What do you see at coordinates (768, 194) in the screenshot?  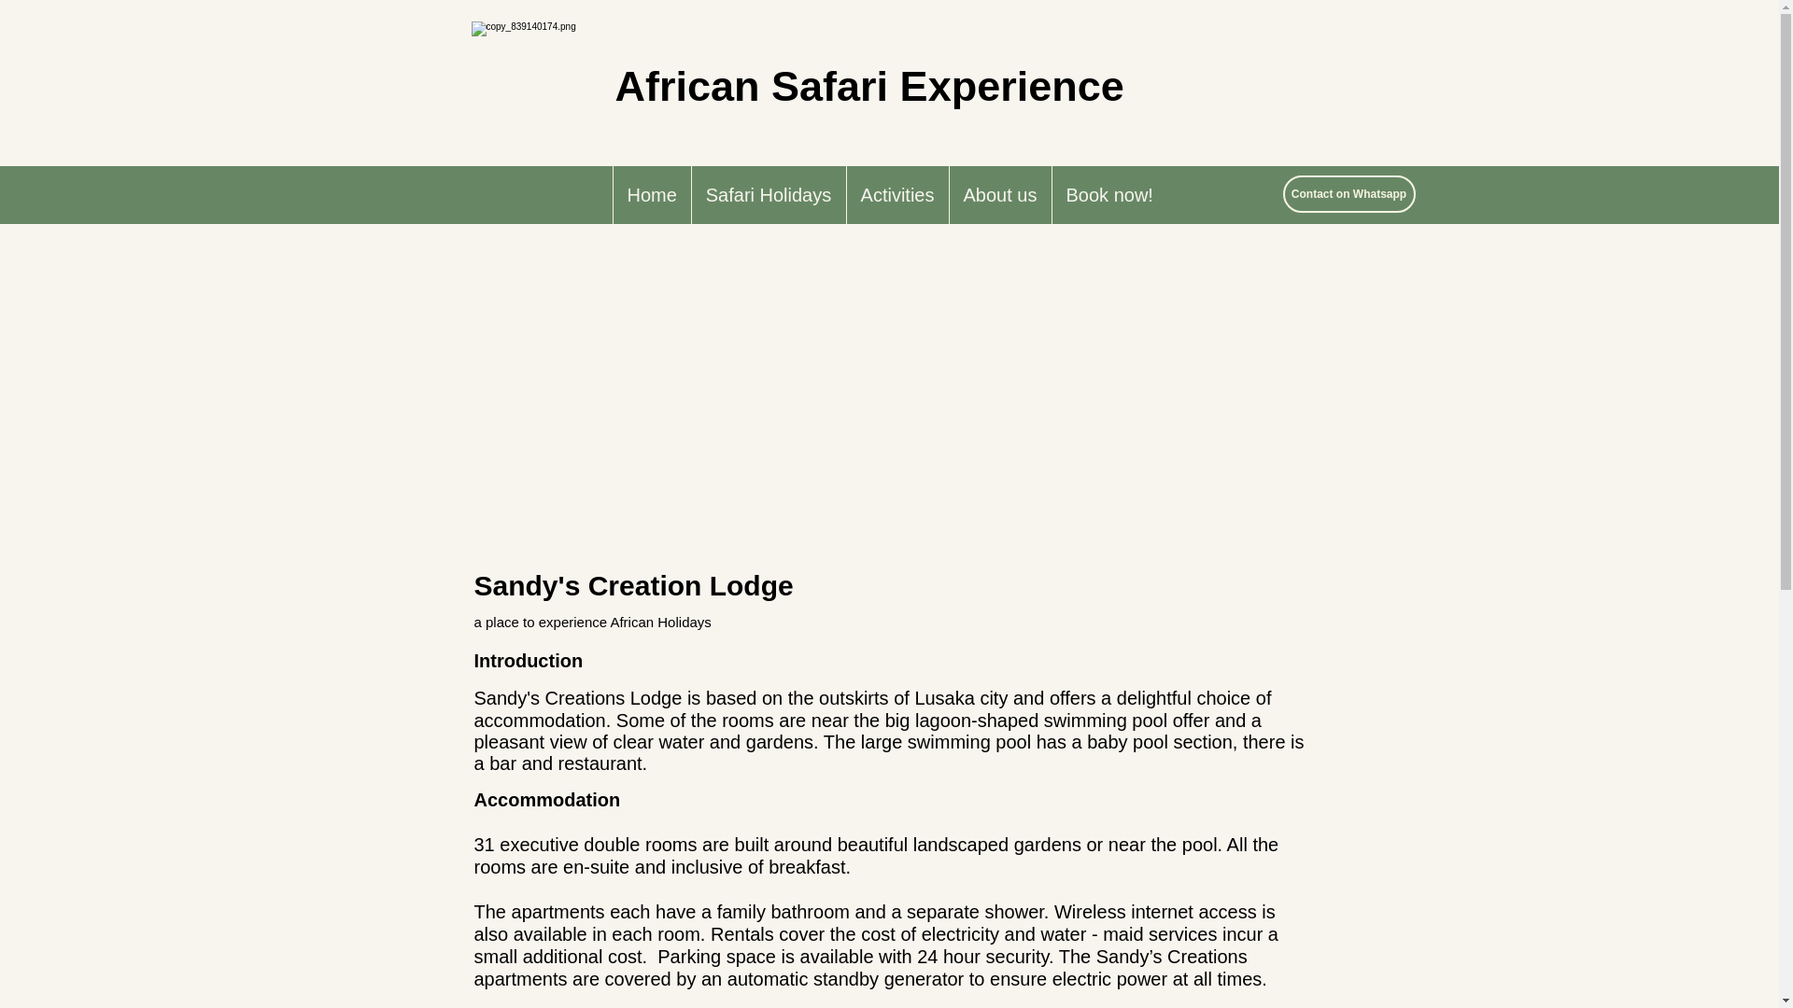 I see `Safari Holidays` at bounding box center [768, 194].